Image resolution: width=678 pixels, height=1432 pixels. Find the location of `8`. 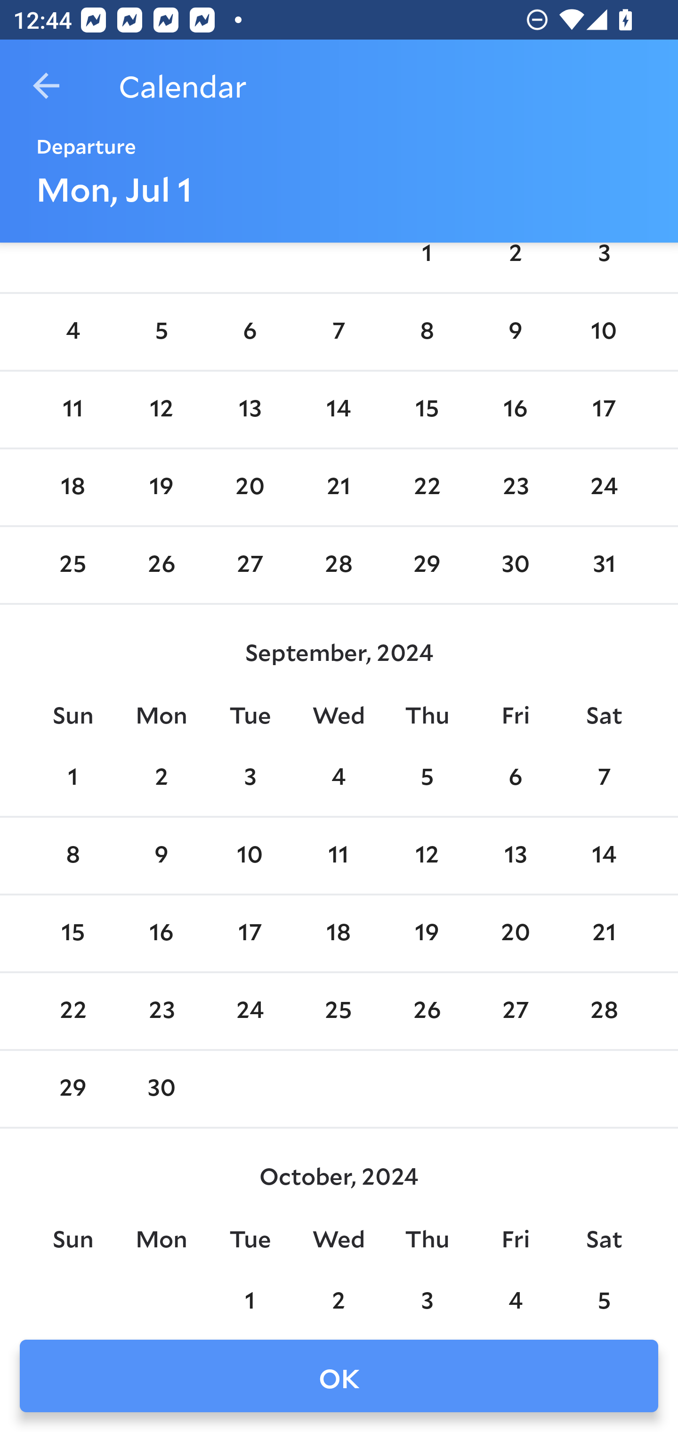

8 is located at coordinates (427, 332).